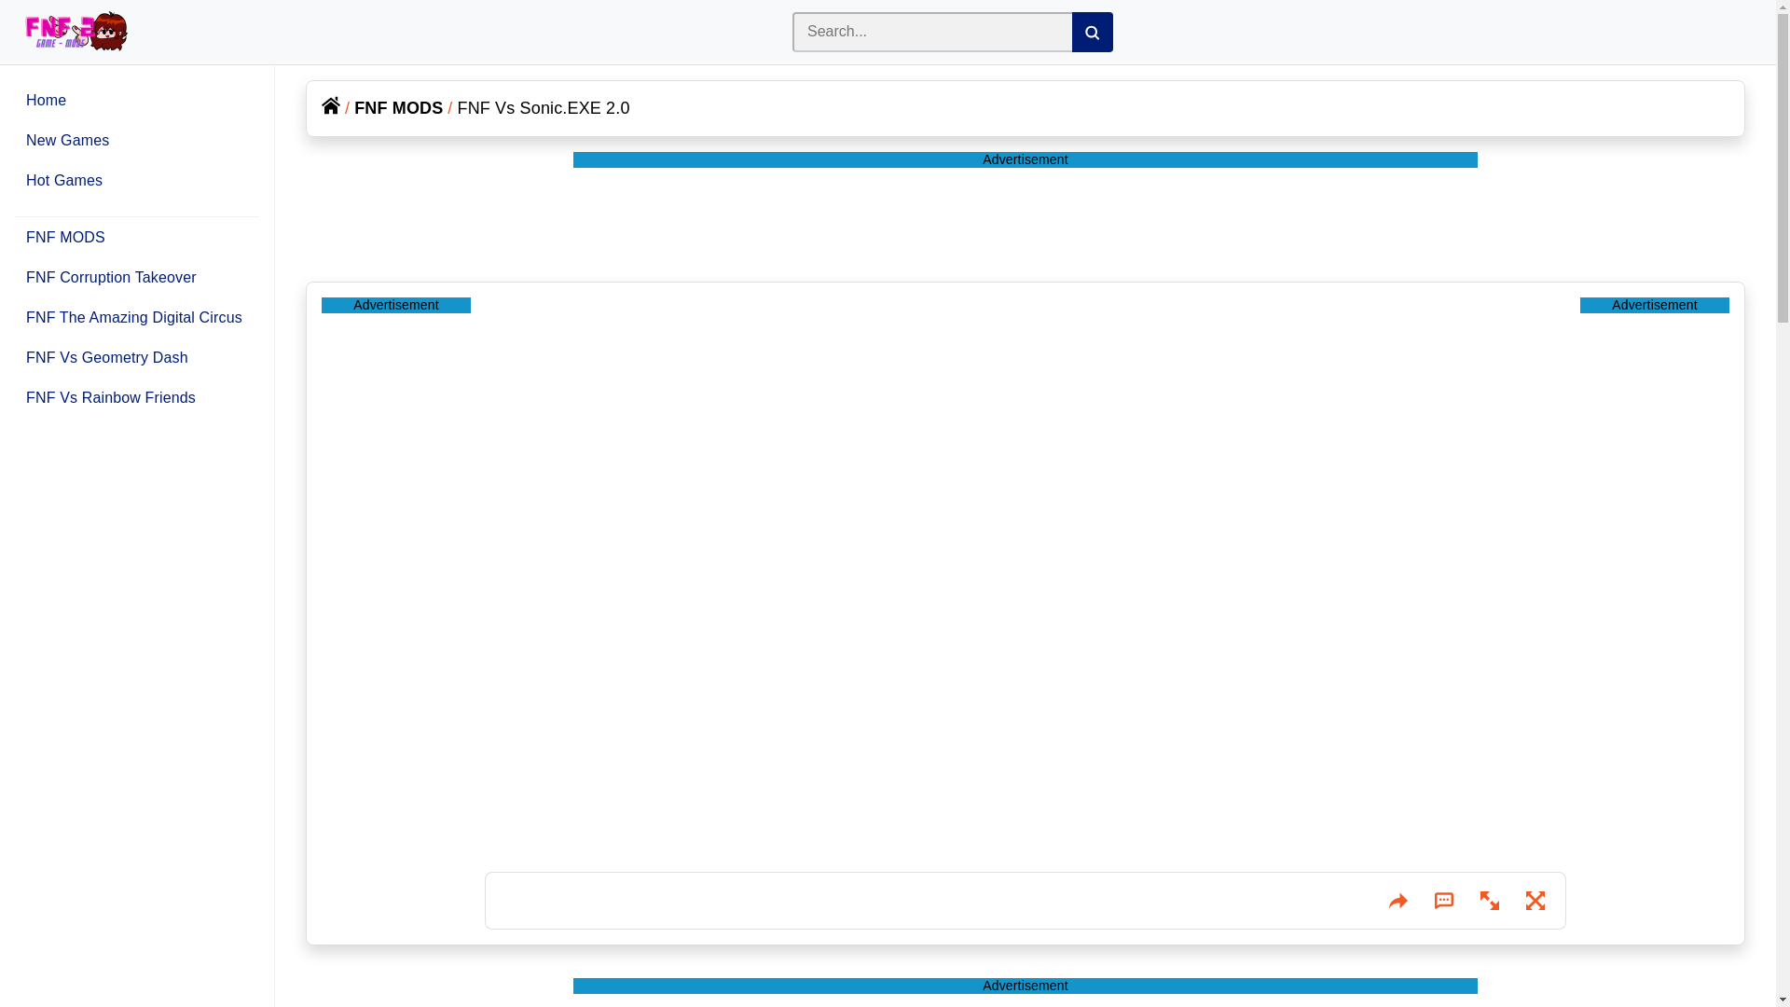  Describe the element at coordinates (63, 179) in the screenshot. I see `Hot Games` at that location.